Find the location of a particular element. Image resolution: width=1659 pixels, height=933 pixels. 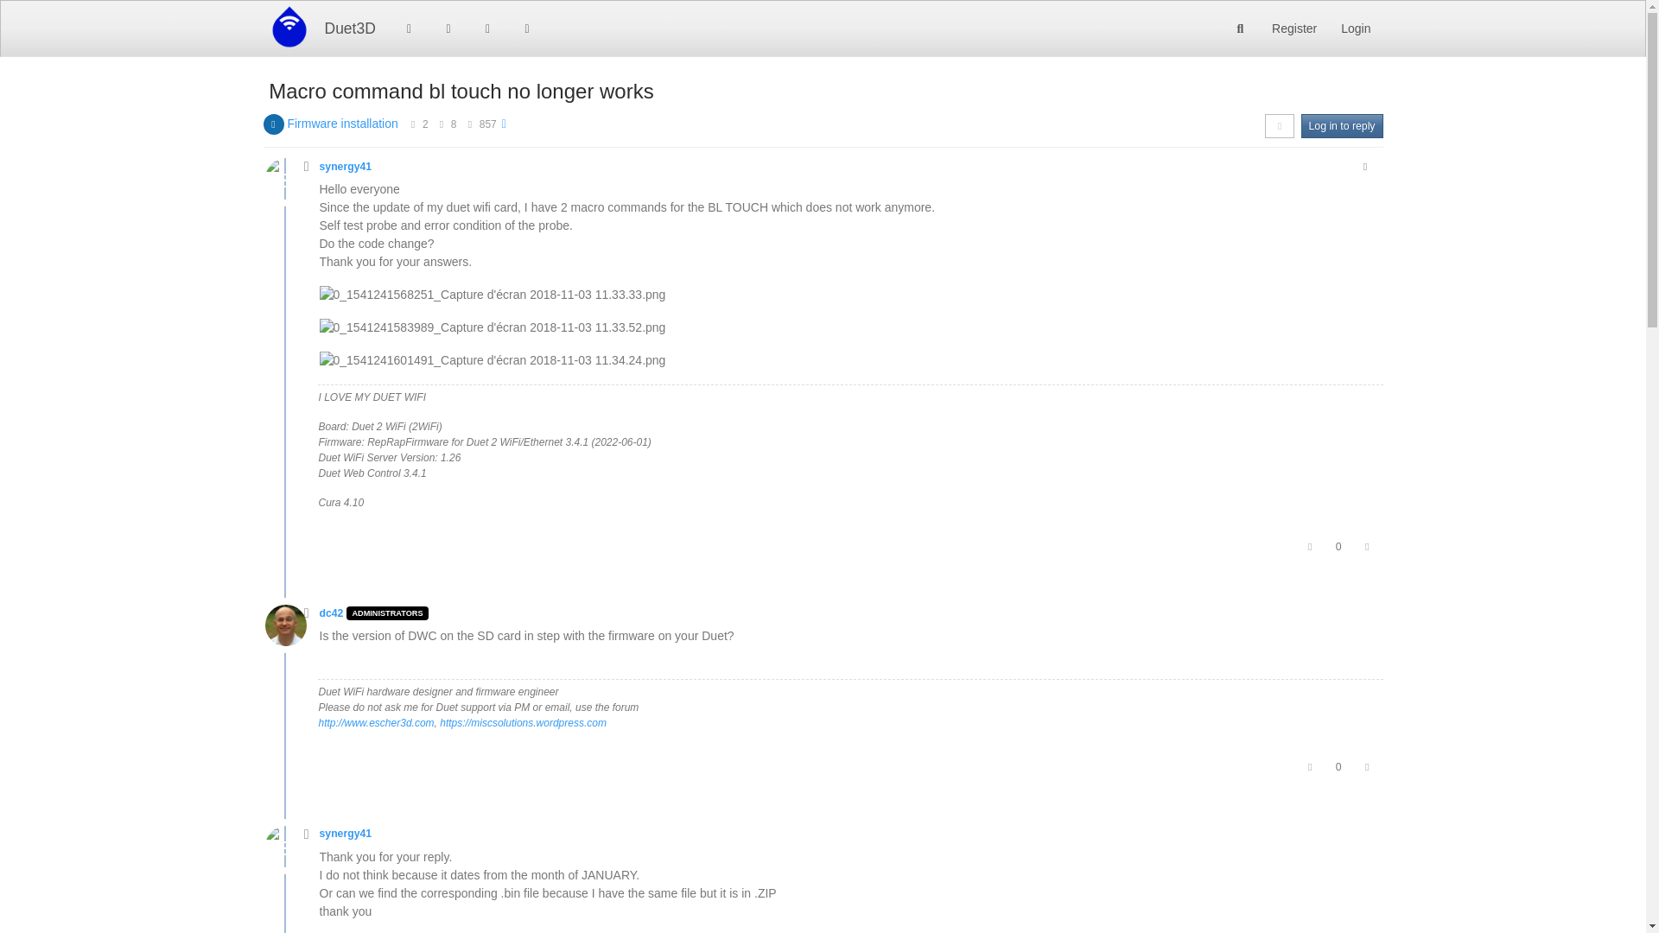

Sort by is located at coordinates (1279, 125).